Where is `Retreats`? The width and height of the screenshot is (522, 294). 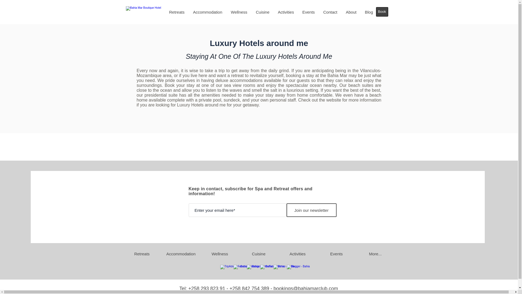 Retreats is located at coordinates (142, 254).